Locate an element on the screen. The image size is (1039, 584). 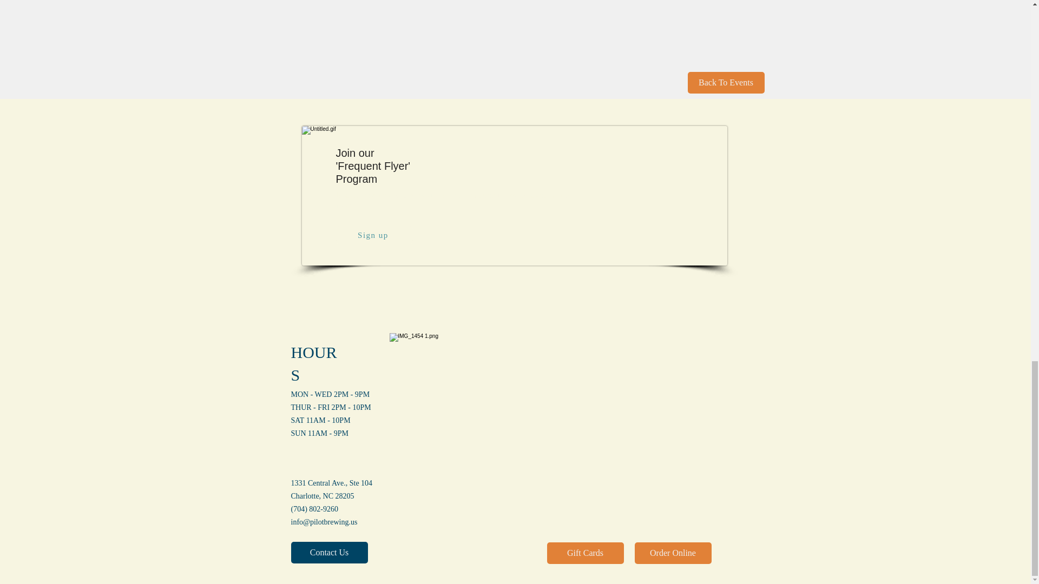
Back To Events is located at coordinates (725, 82).